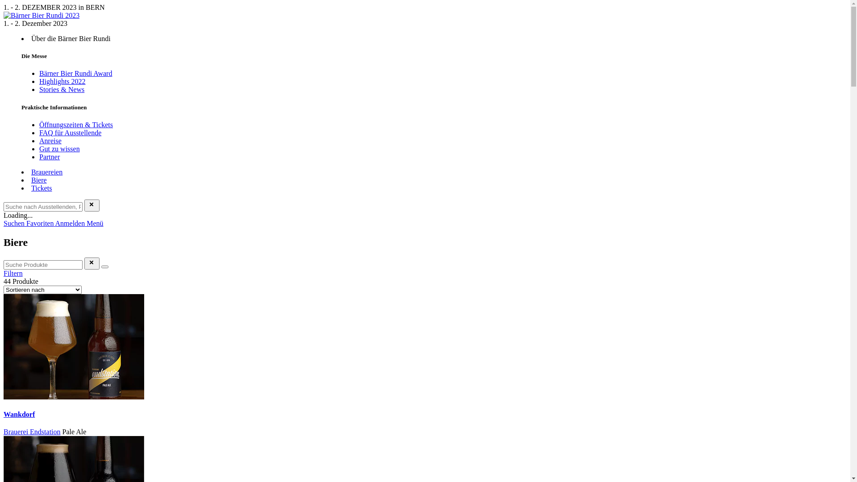 The width and height of the screenshot is (857, 482). What do you see at coordinates (15, 223) in the screenshot?
I see `Suchen` at bounding box center [15, 223].